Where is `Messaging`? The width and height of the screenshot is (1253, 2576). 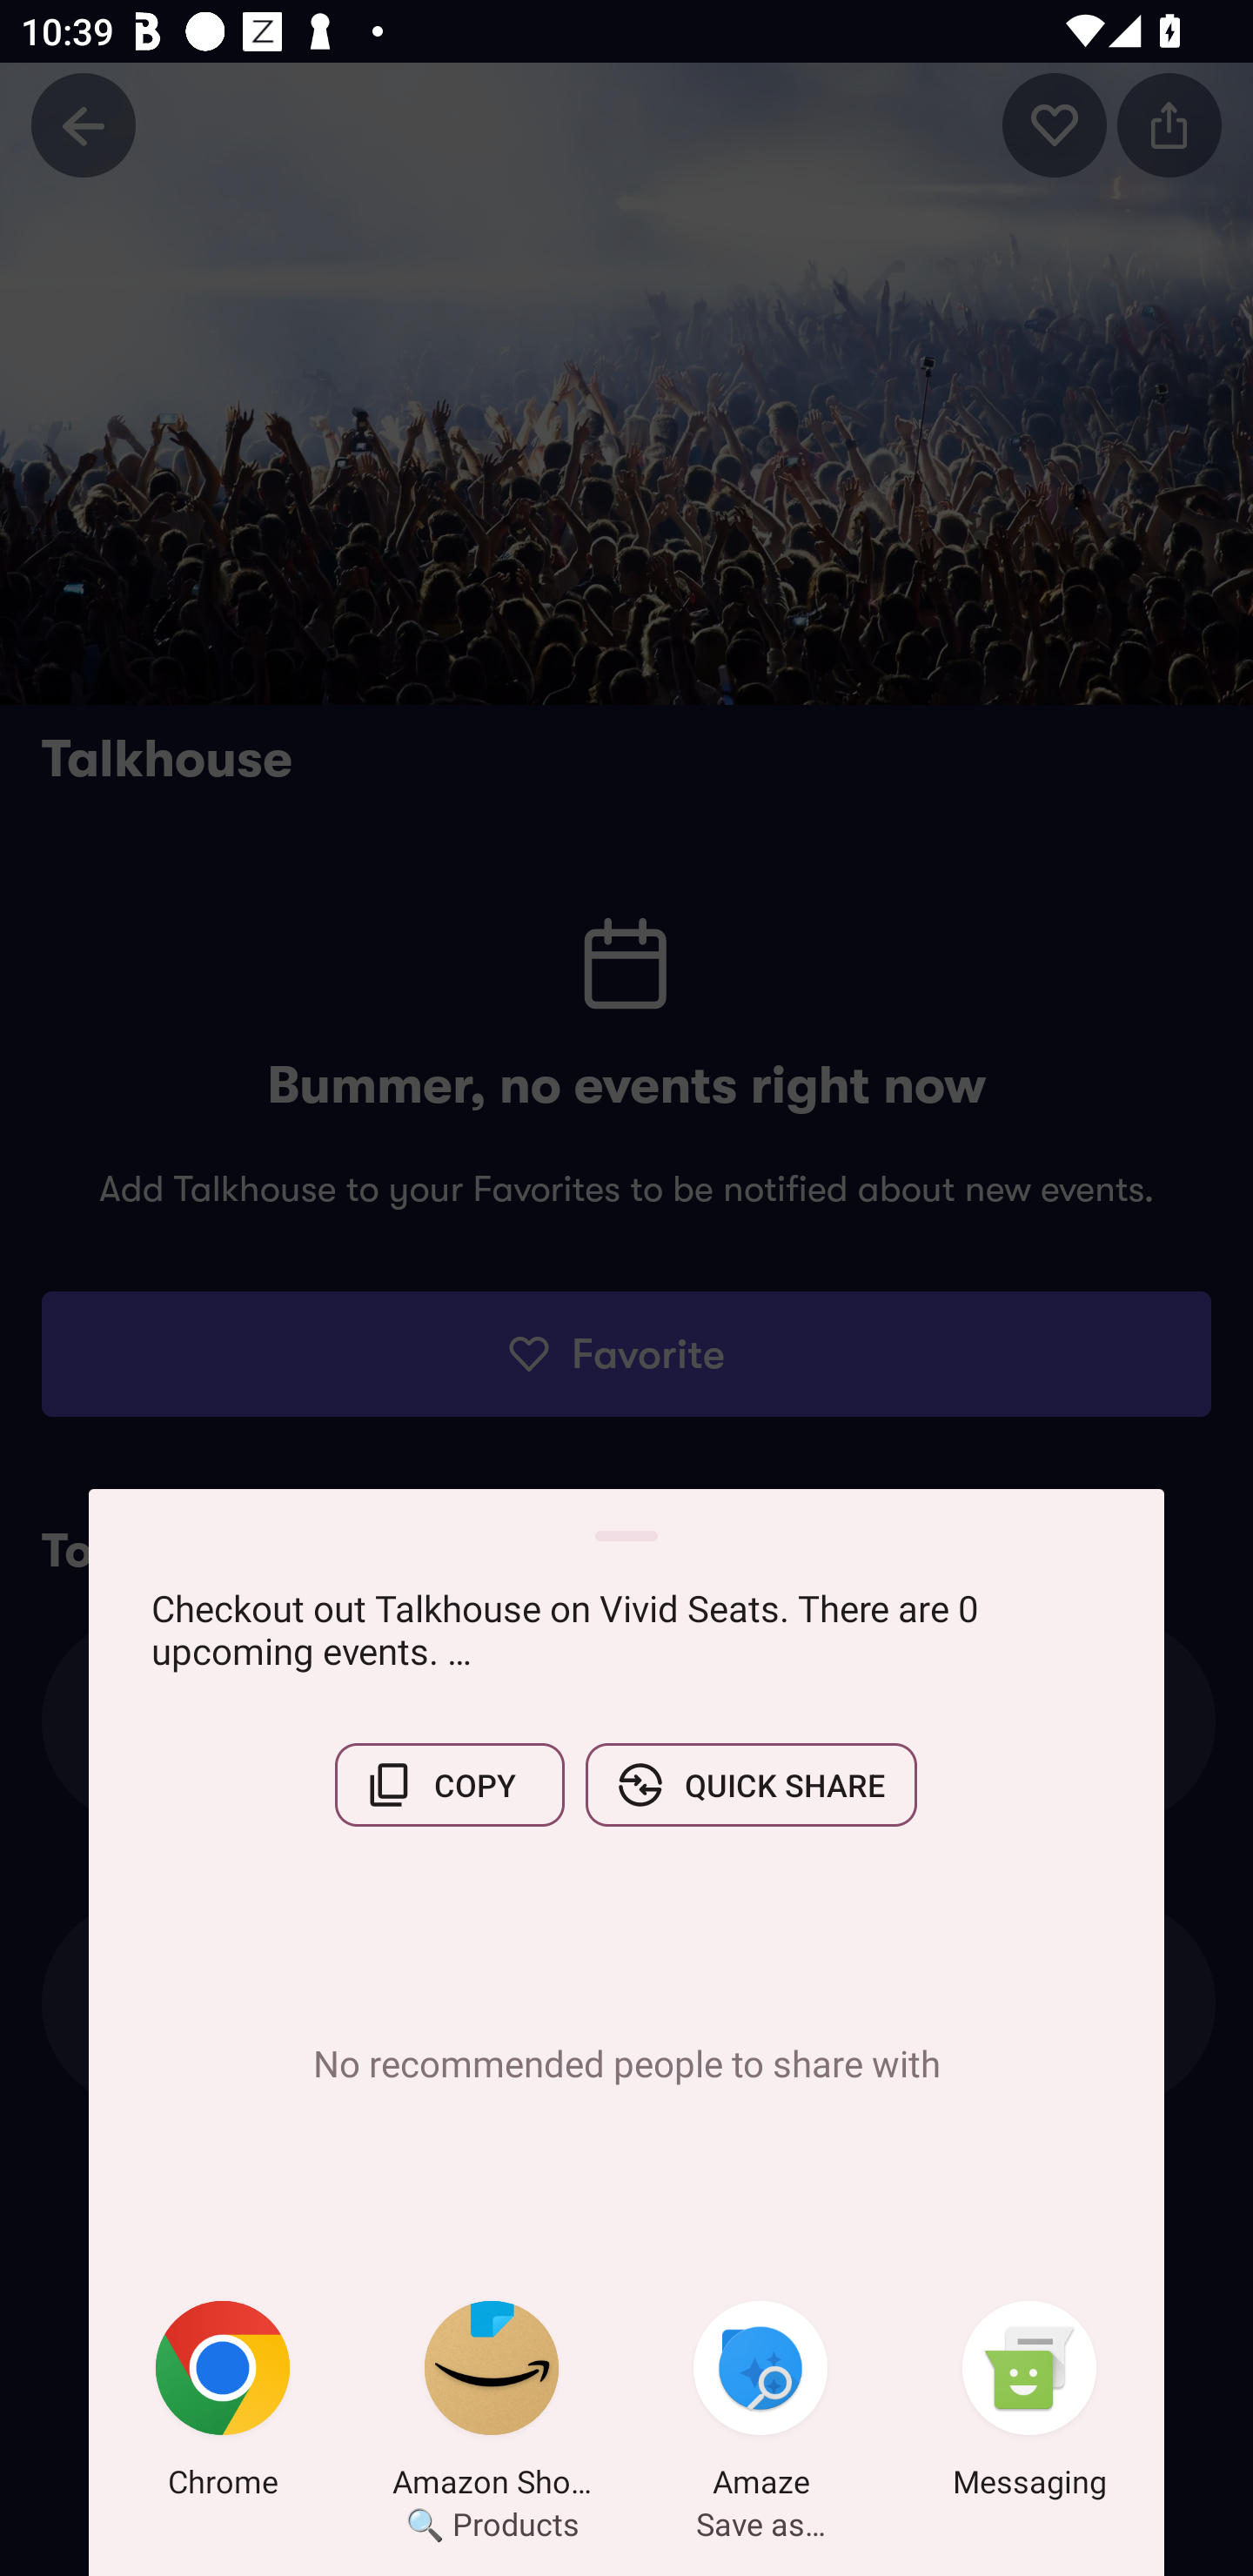
Messaging is located at coordinates (1029, 2405).